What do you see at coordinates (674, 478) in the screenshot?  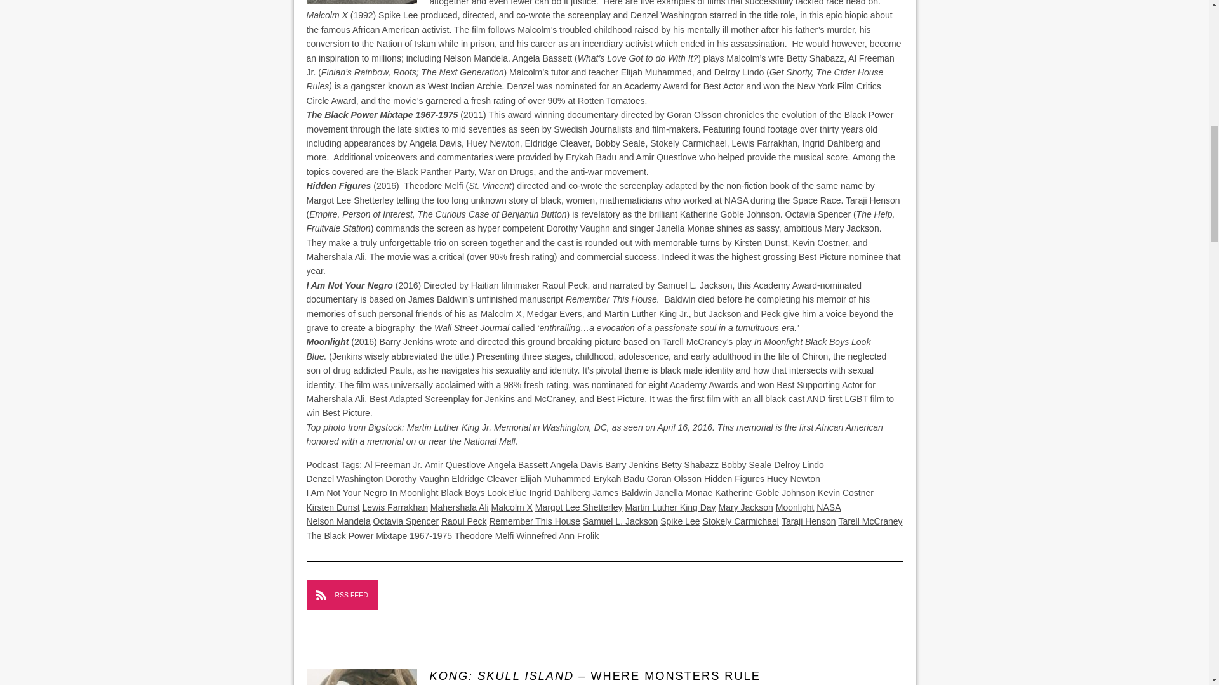 I see `Goran Olsson` at bounding box center [674, 478].